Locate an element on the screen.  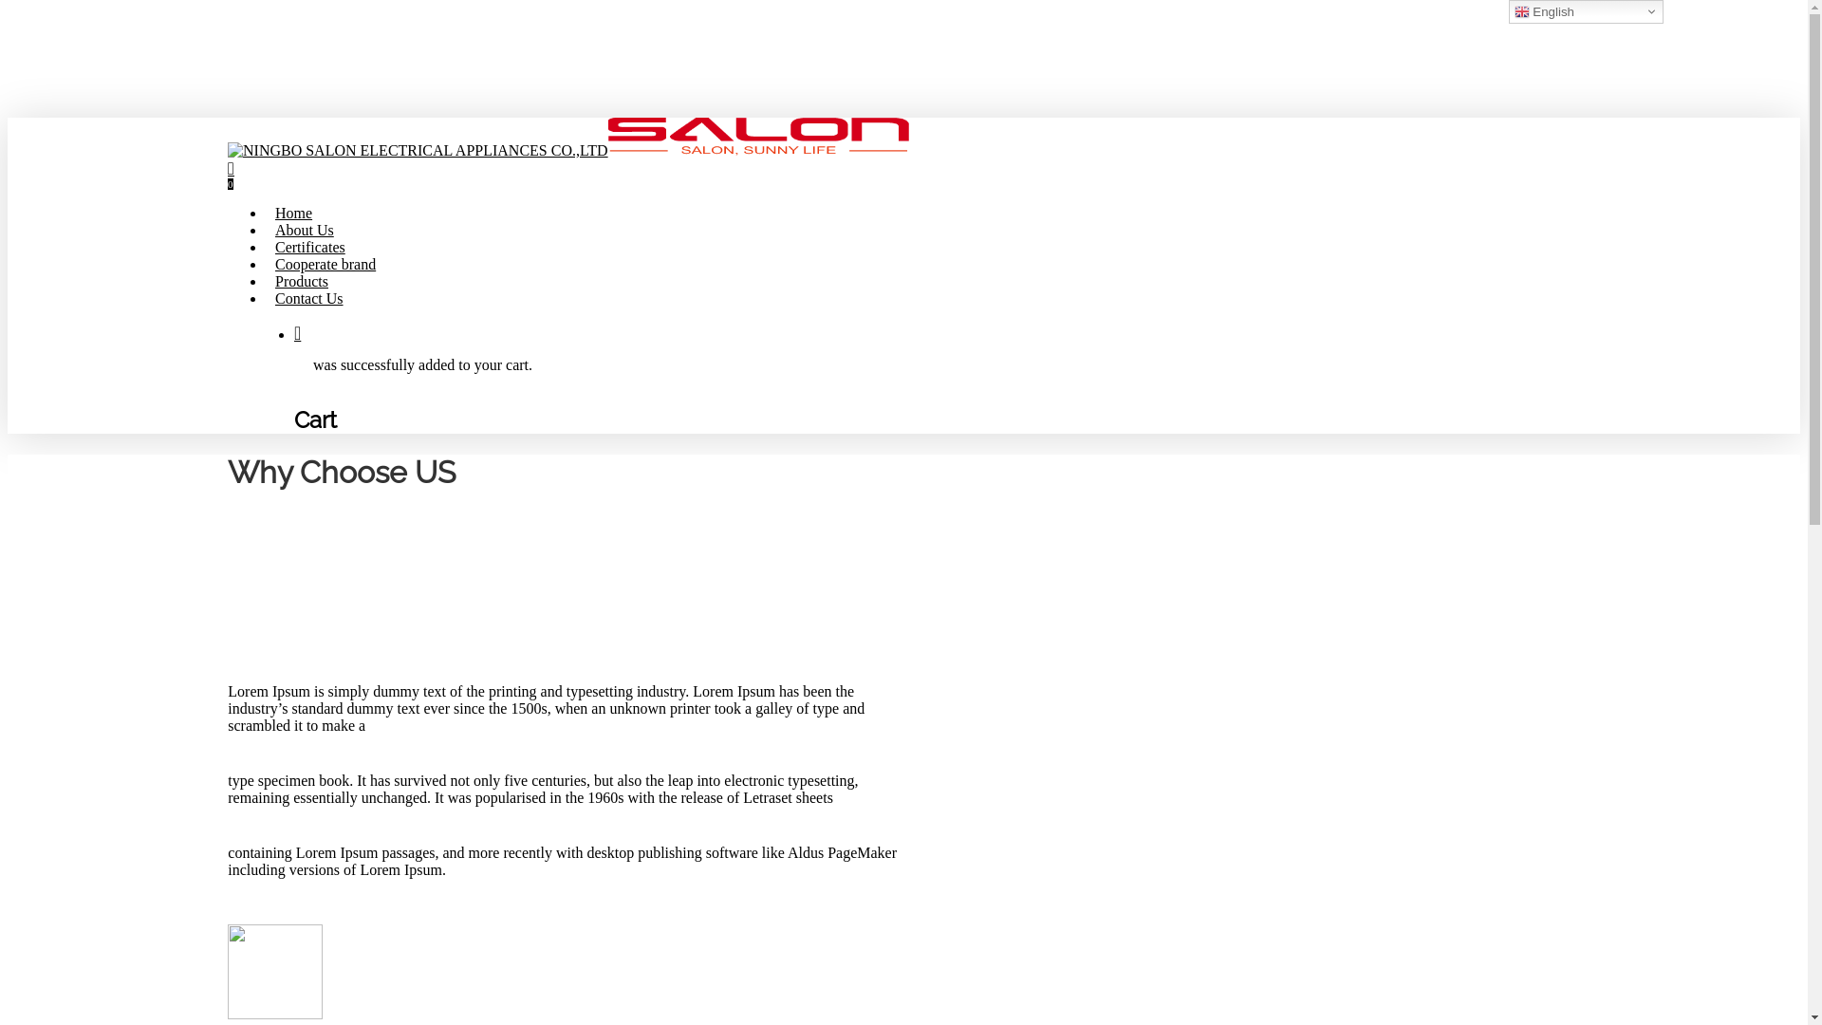
Certificates is located at coordinates (310, 247).